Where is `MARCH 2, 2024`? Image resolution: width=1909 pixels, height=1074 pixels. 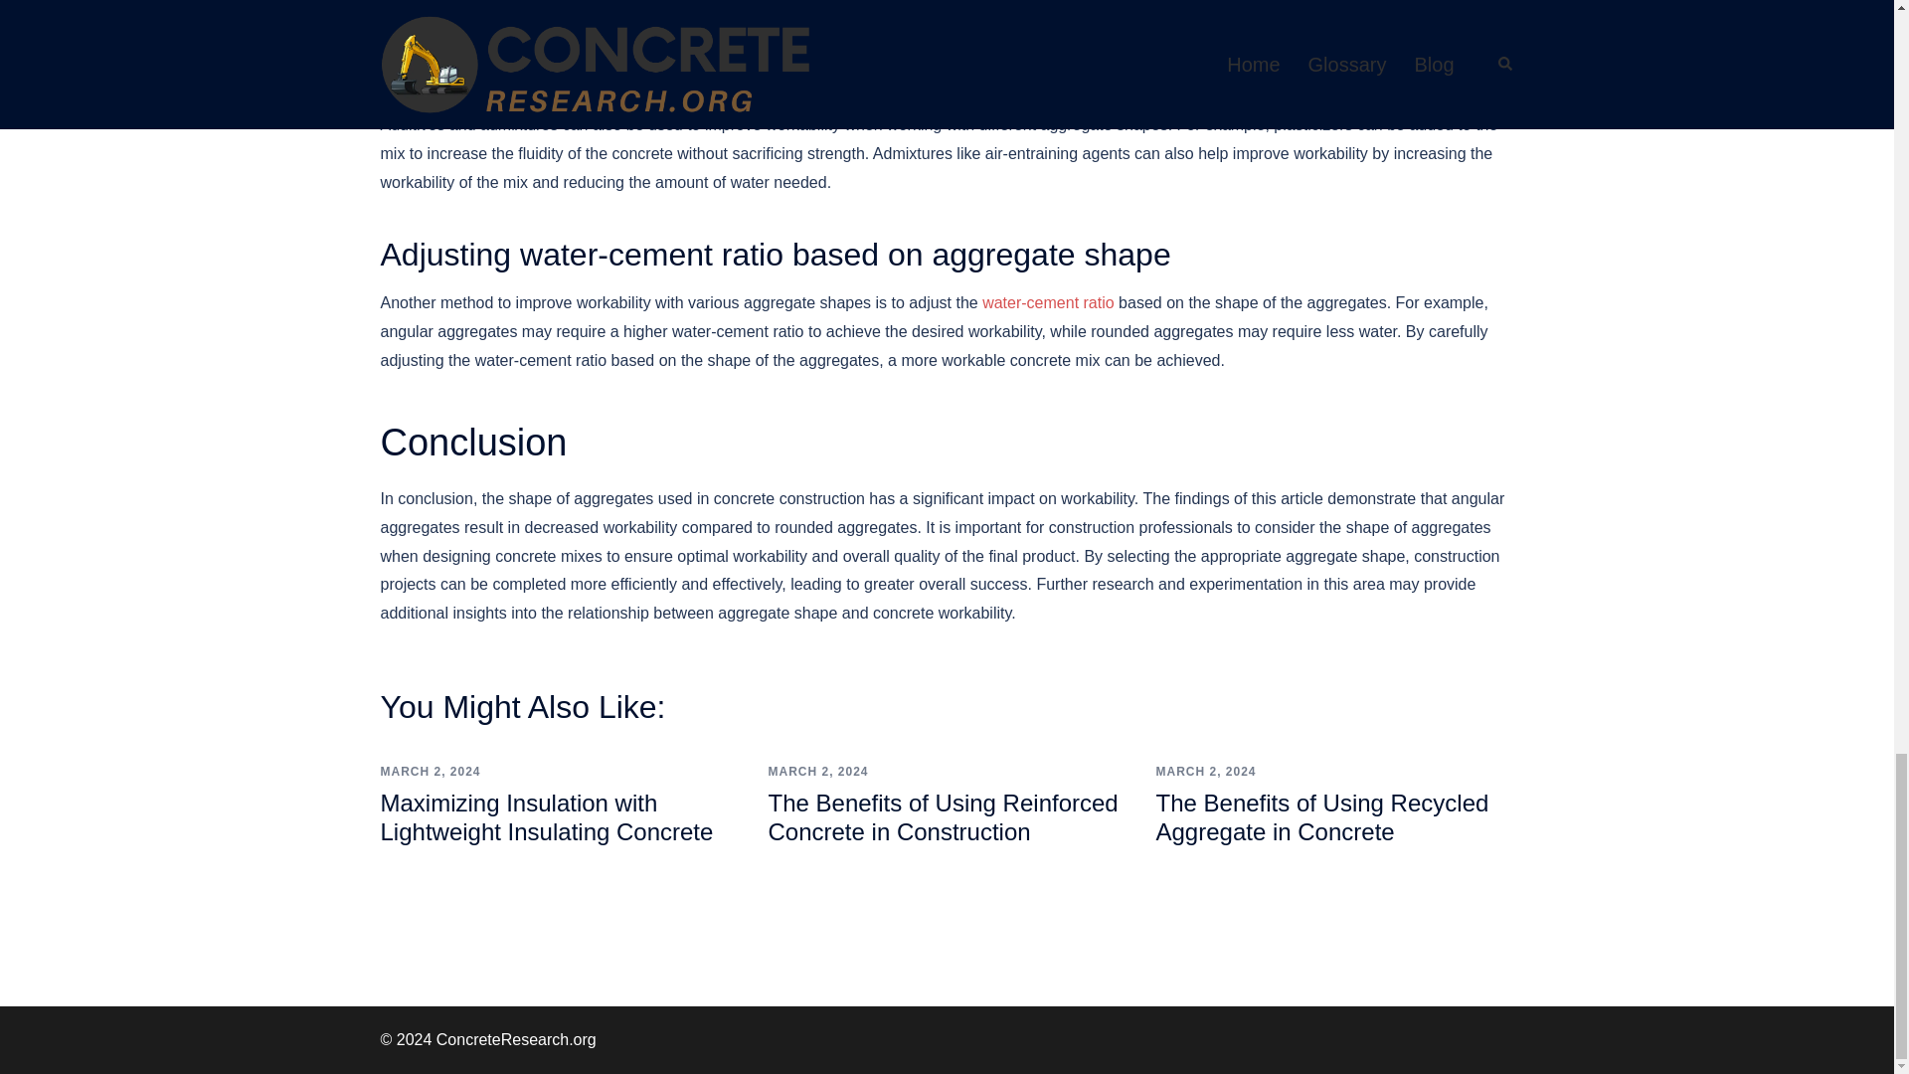
MARCH 2, 2024 is located at coordinates (1205, 772).